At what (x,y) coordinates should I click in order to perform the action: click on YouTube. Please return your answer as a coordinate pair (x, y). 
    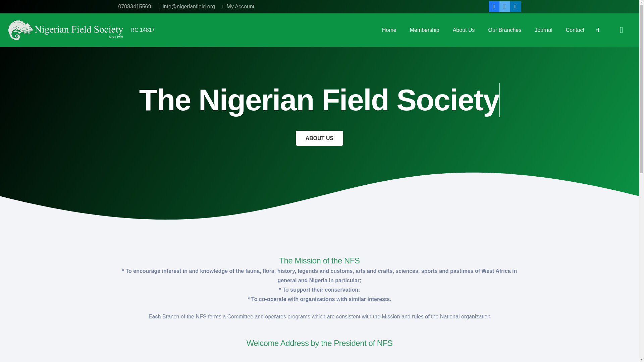
    Looking at the image, I should click on (288, 283).